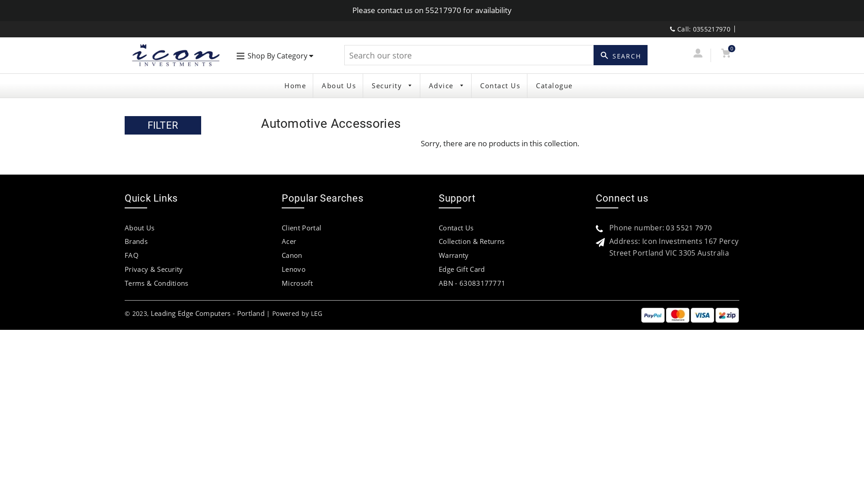  I want to click on SEARCH, so click(621, 55).